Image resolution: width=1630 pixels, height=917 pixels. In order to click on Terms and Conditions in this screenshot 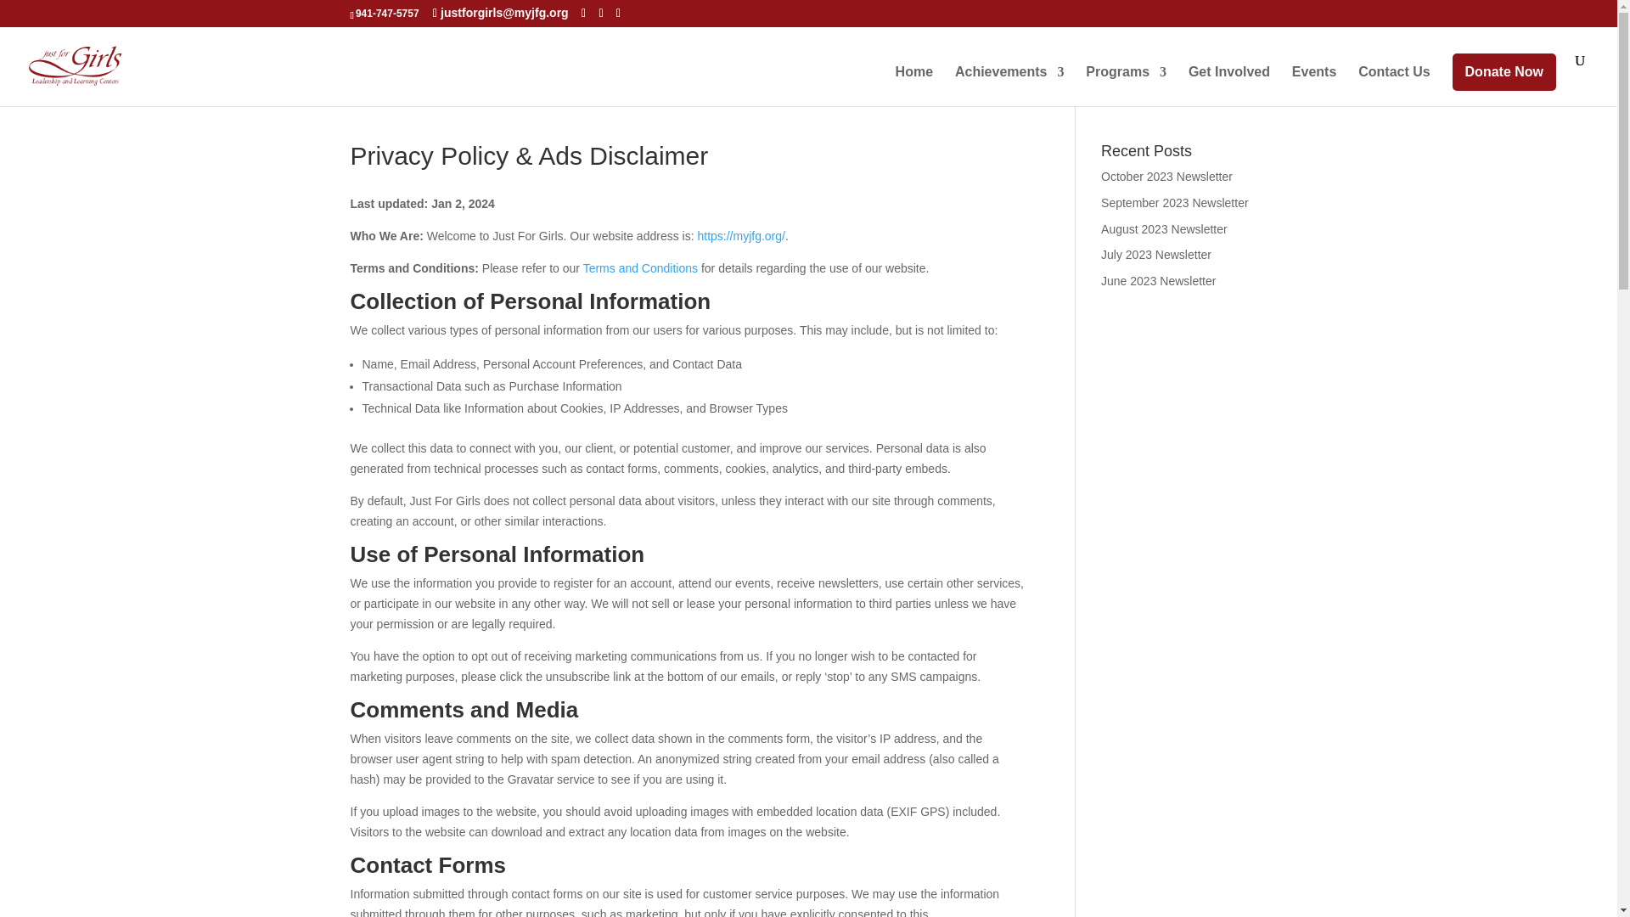, I will do `click(640, 268)`.